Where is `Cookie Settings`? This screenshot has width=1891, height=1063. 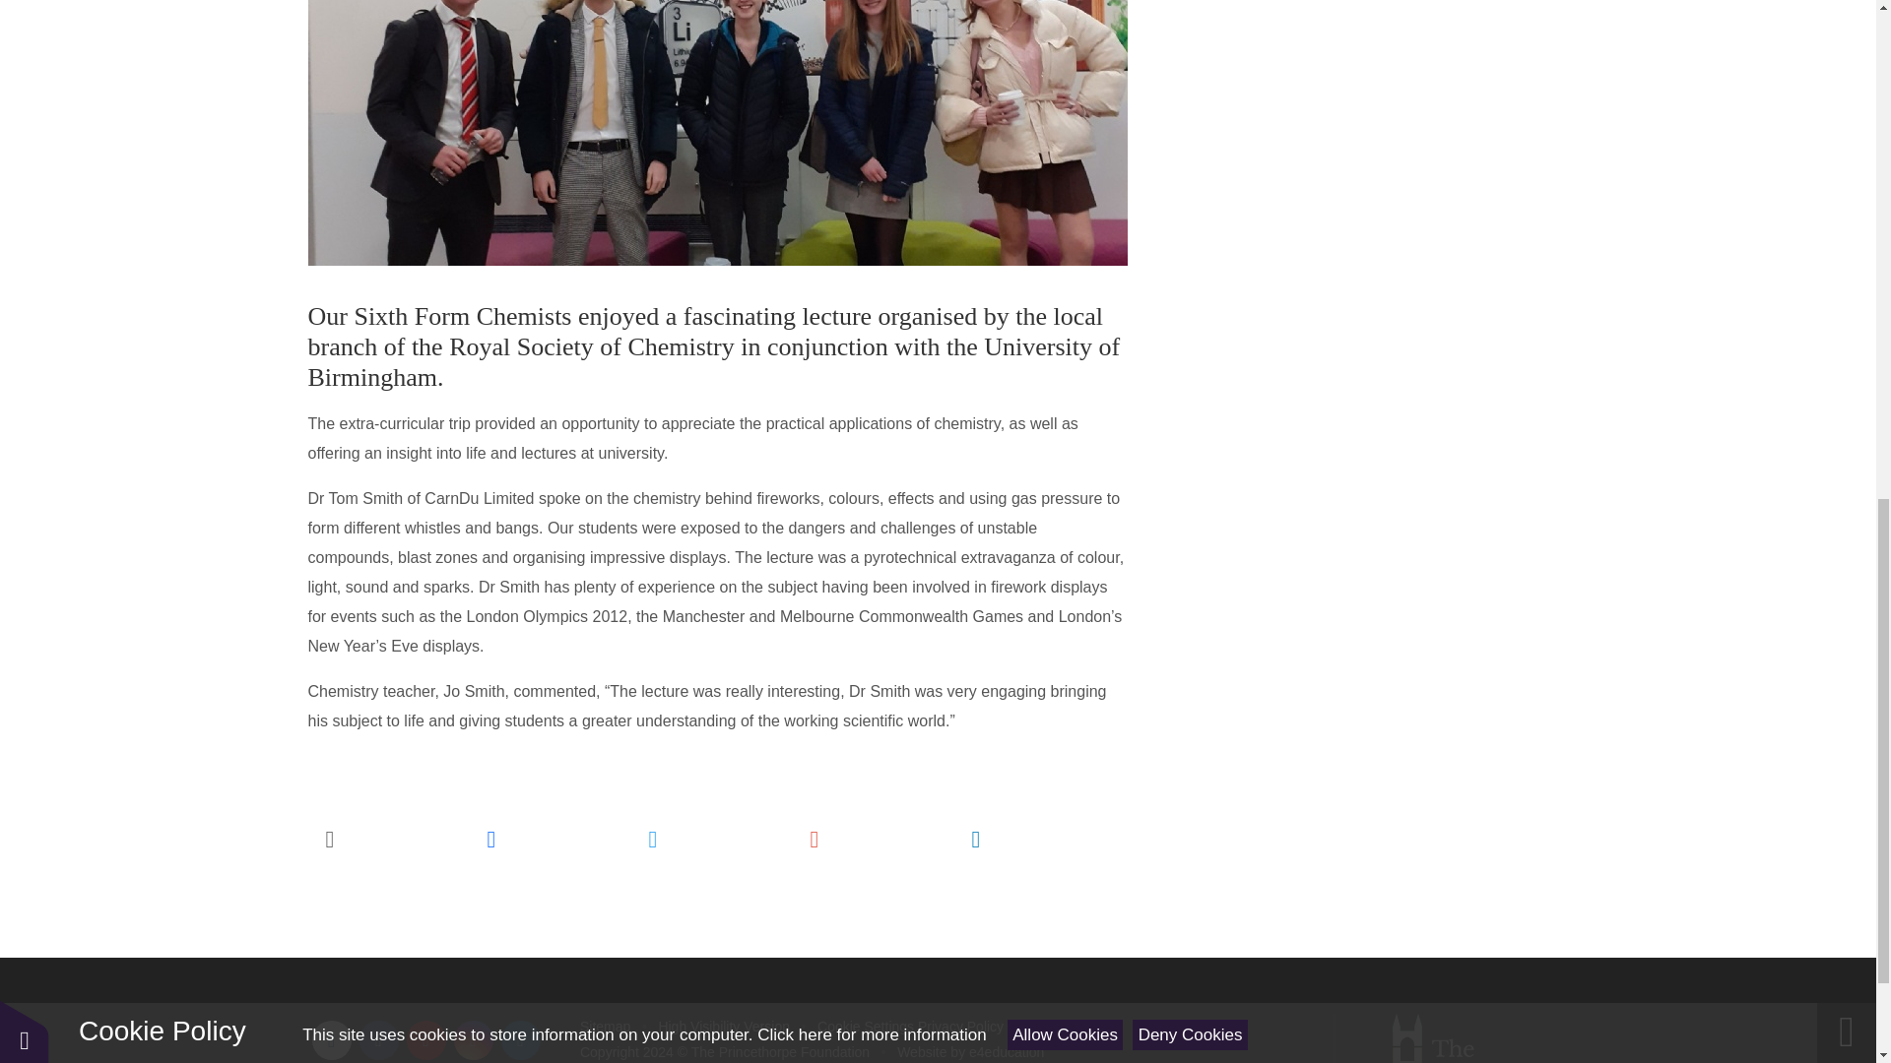
Cookie Settings is located at coordinates (865, 1026).